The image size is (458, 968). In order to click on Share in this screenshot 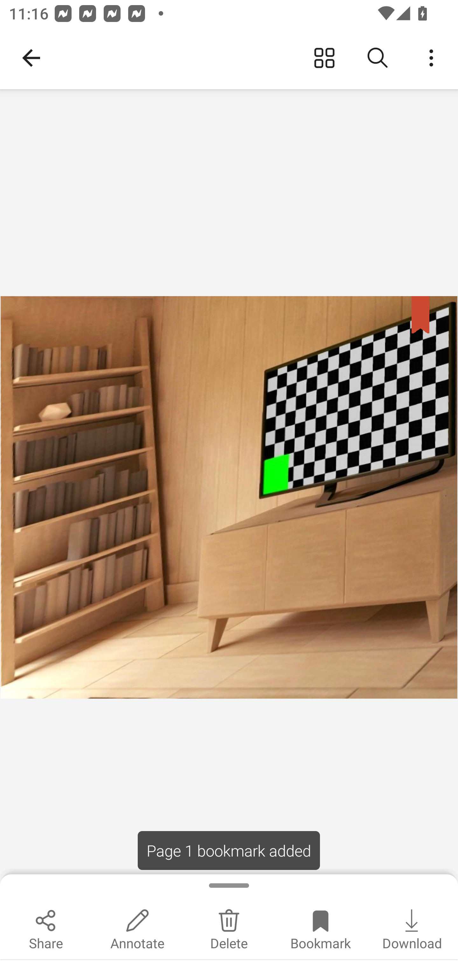, I will do `click(46, 928)`.